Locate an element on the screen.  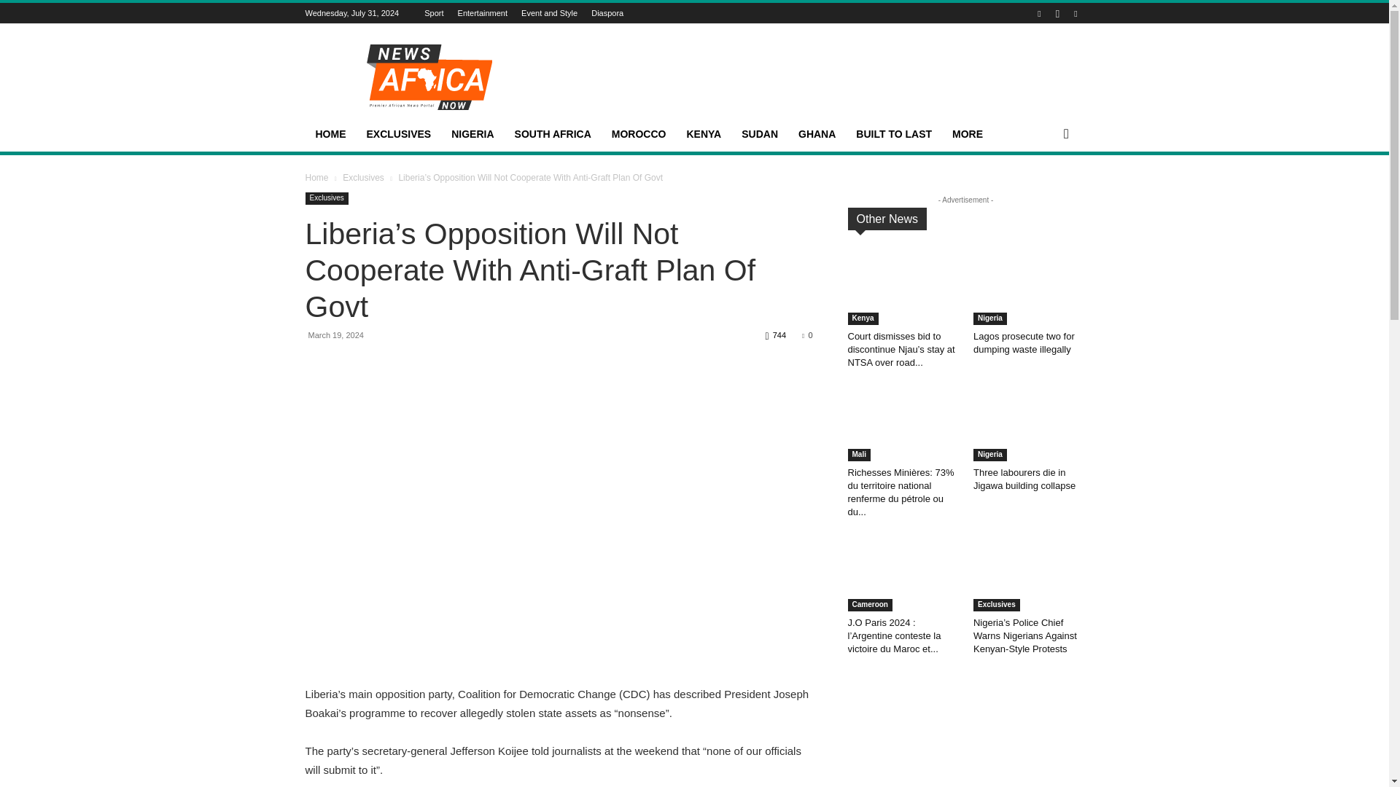
HOME is located at coordinates (330, 134).